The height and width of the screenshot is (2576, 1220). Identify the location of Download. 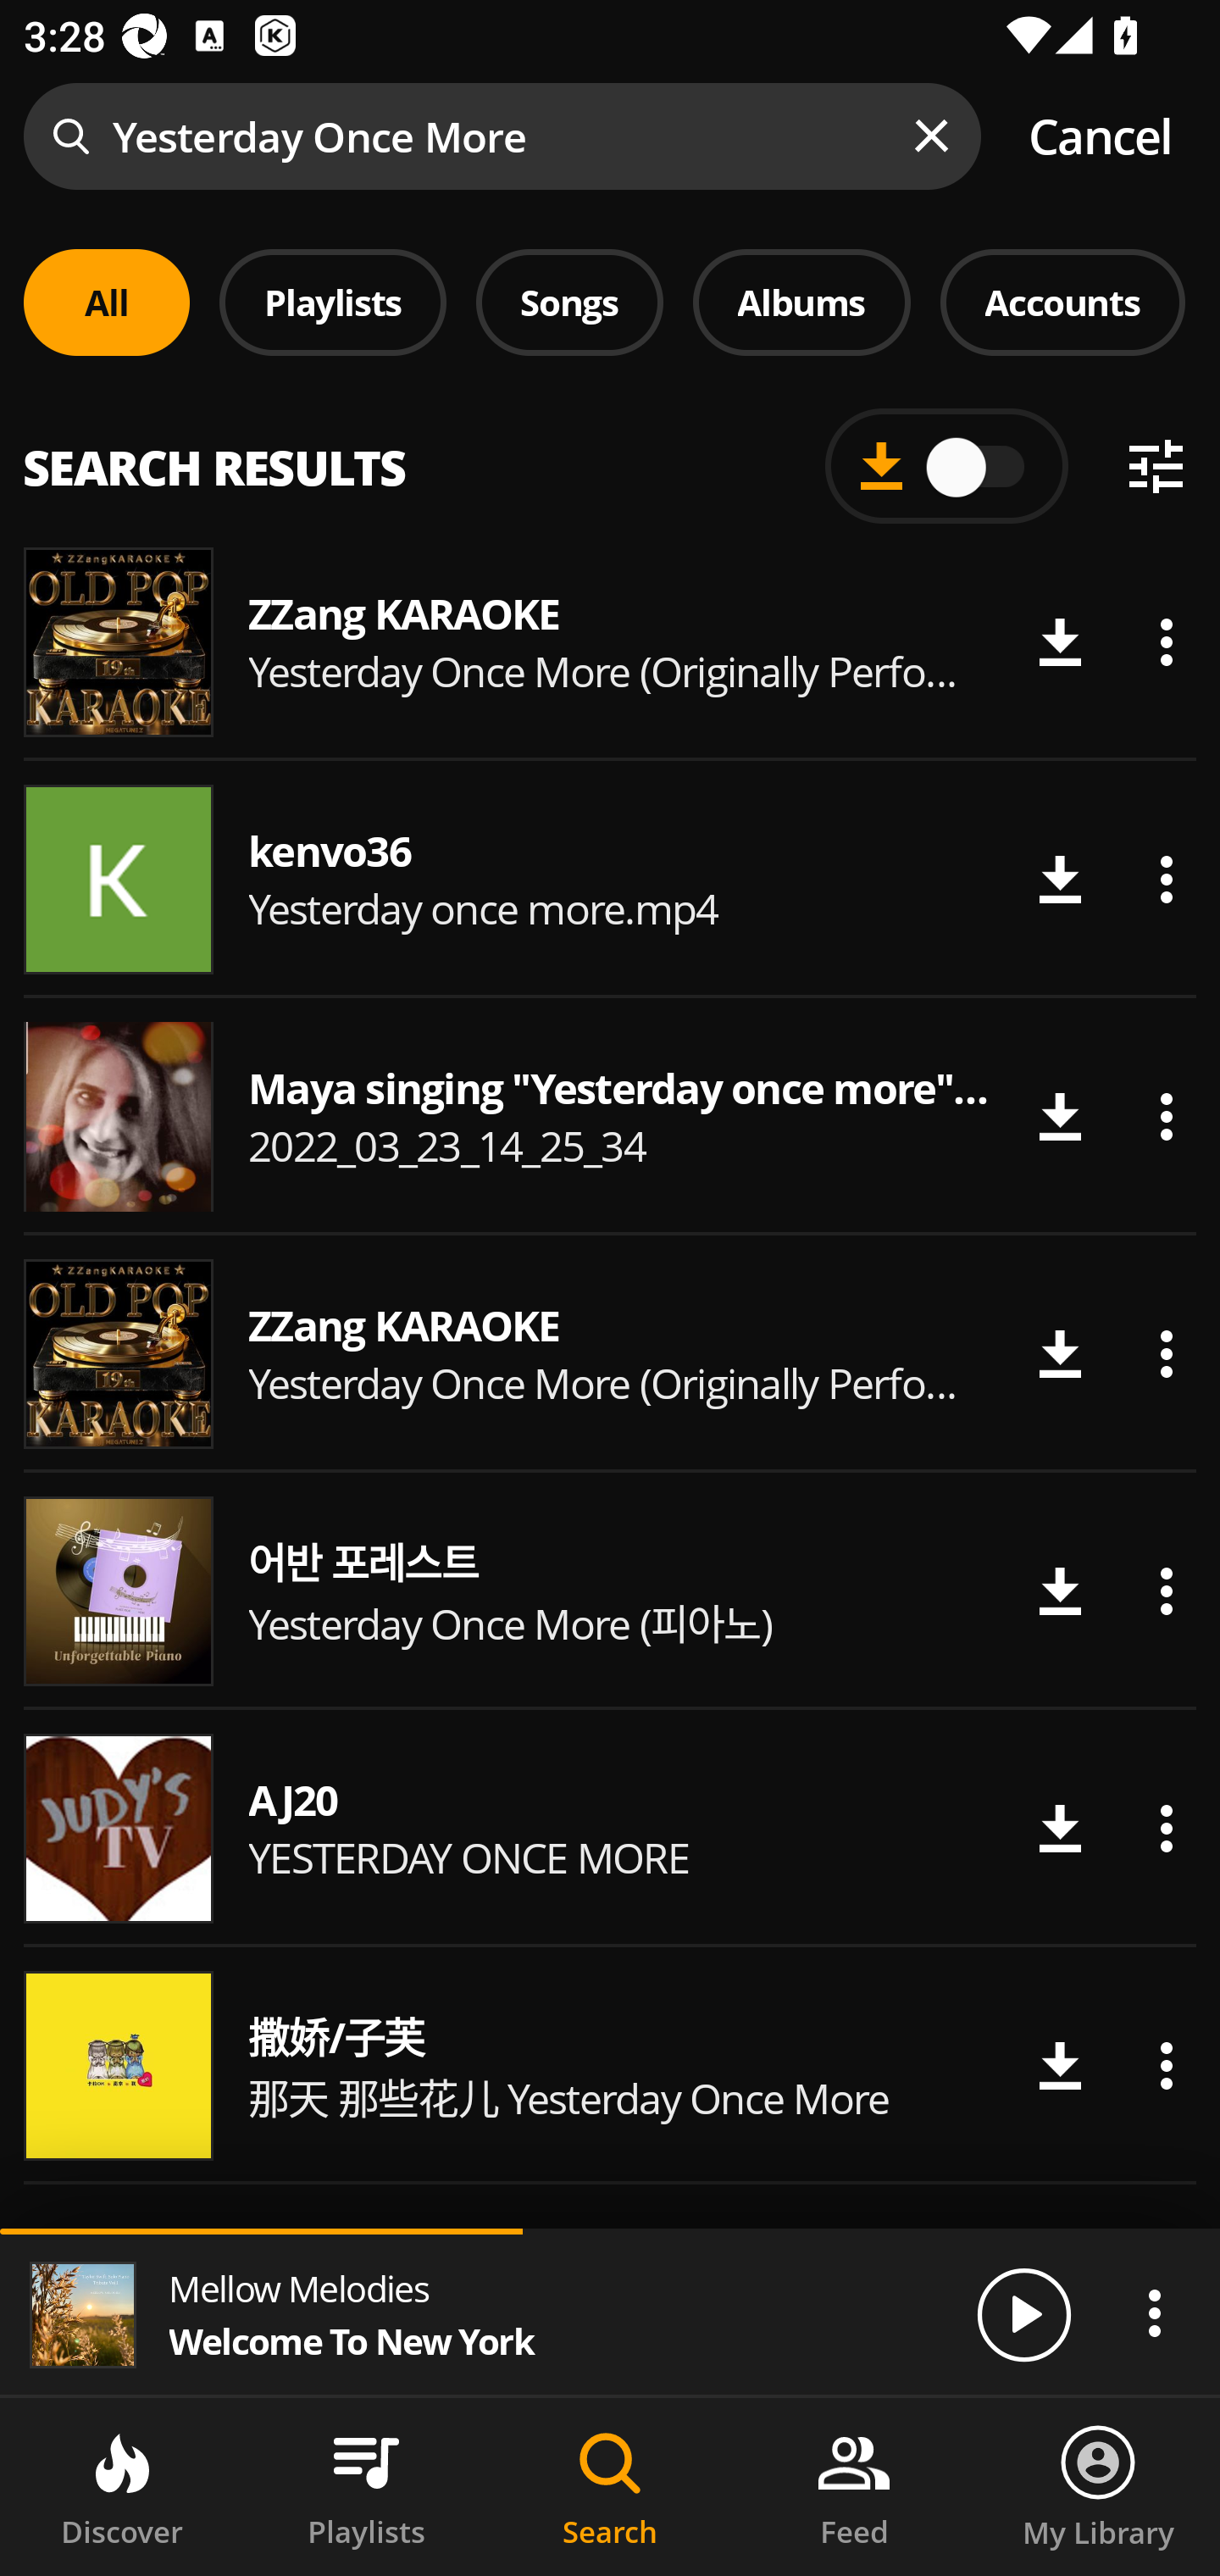
(1059, 2066).